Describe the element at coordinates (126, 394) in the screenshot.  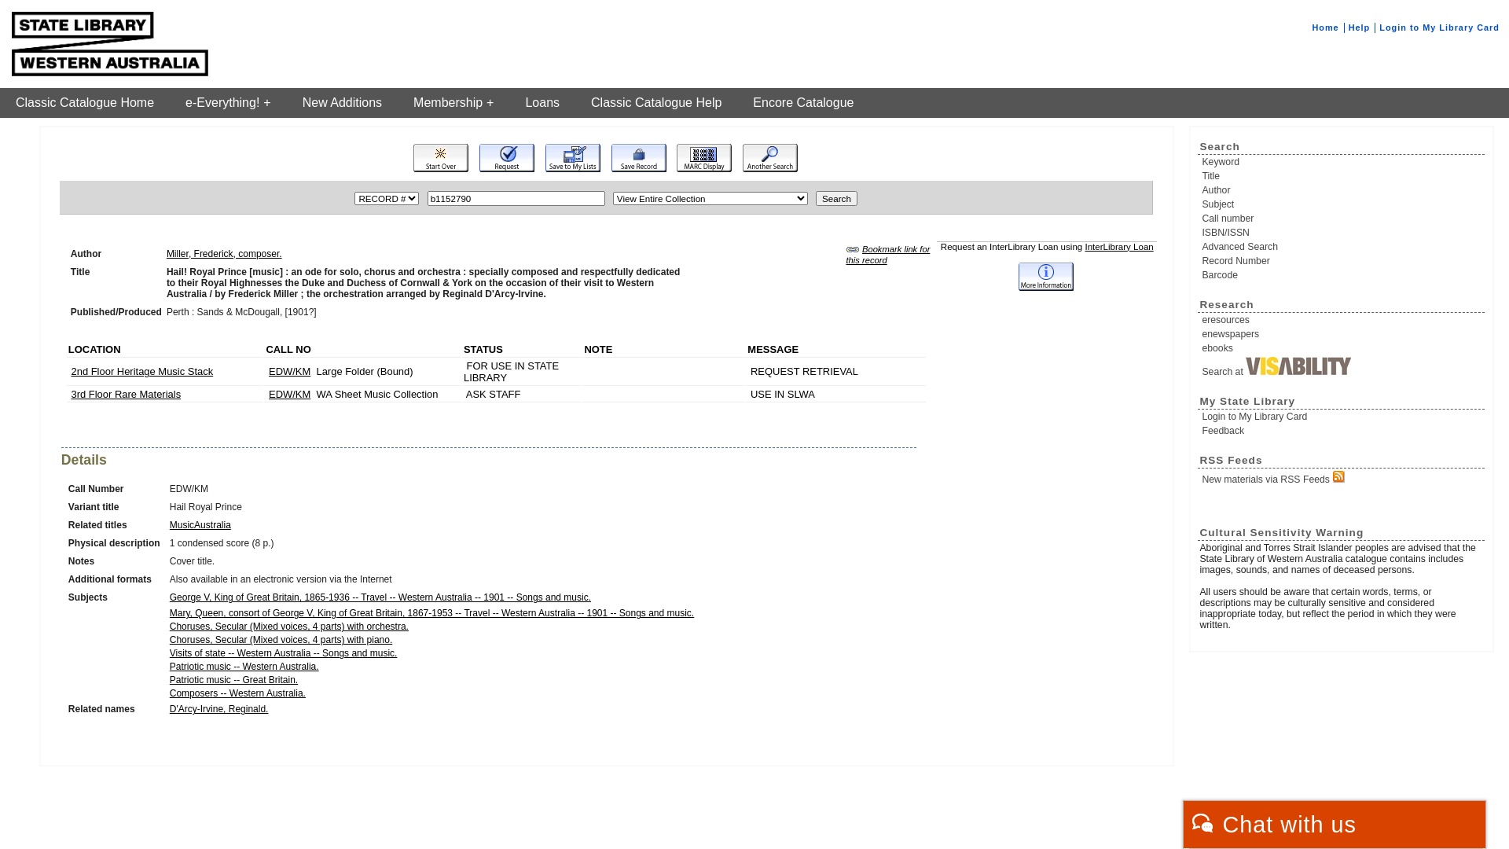
I see `3rd Floor Rare Materials` at that location.